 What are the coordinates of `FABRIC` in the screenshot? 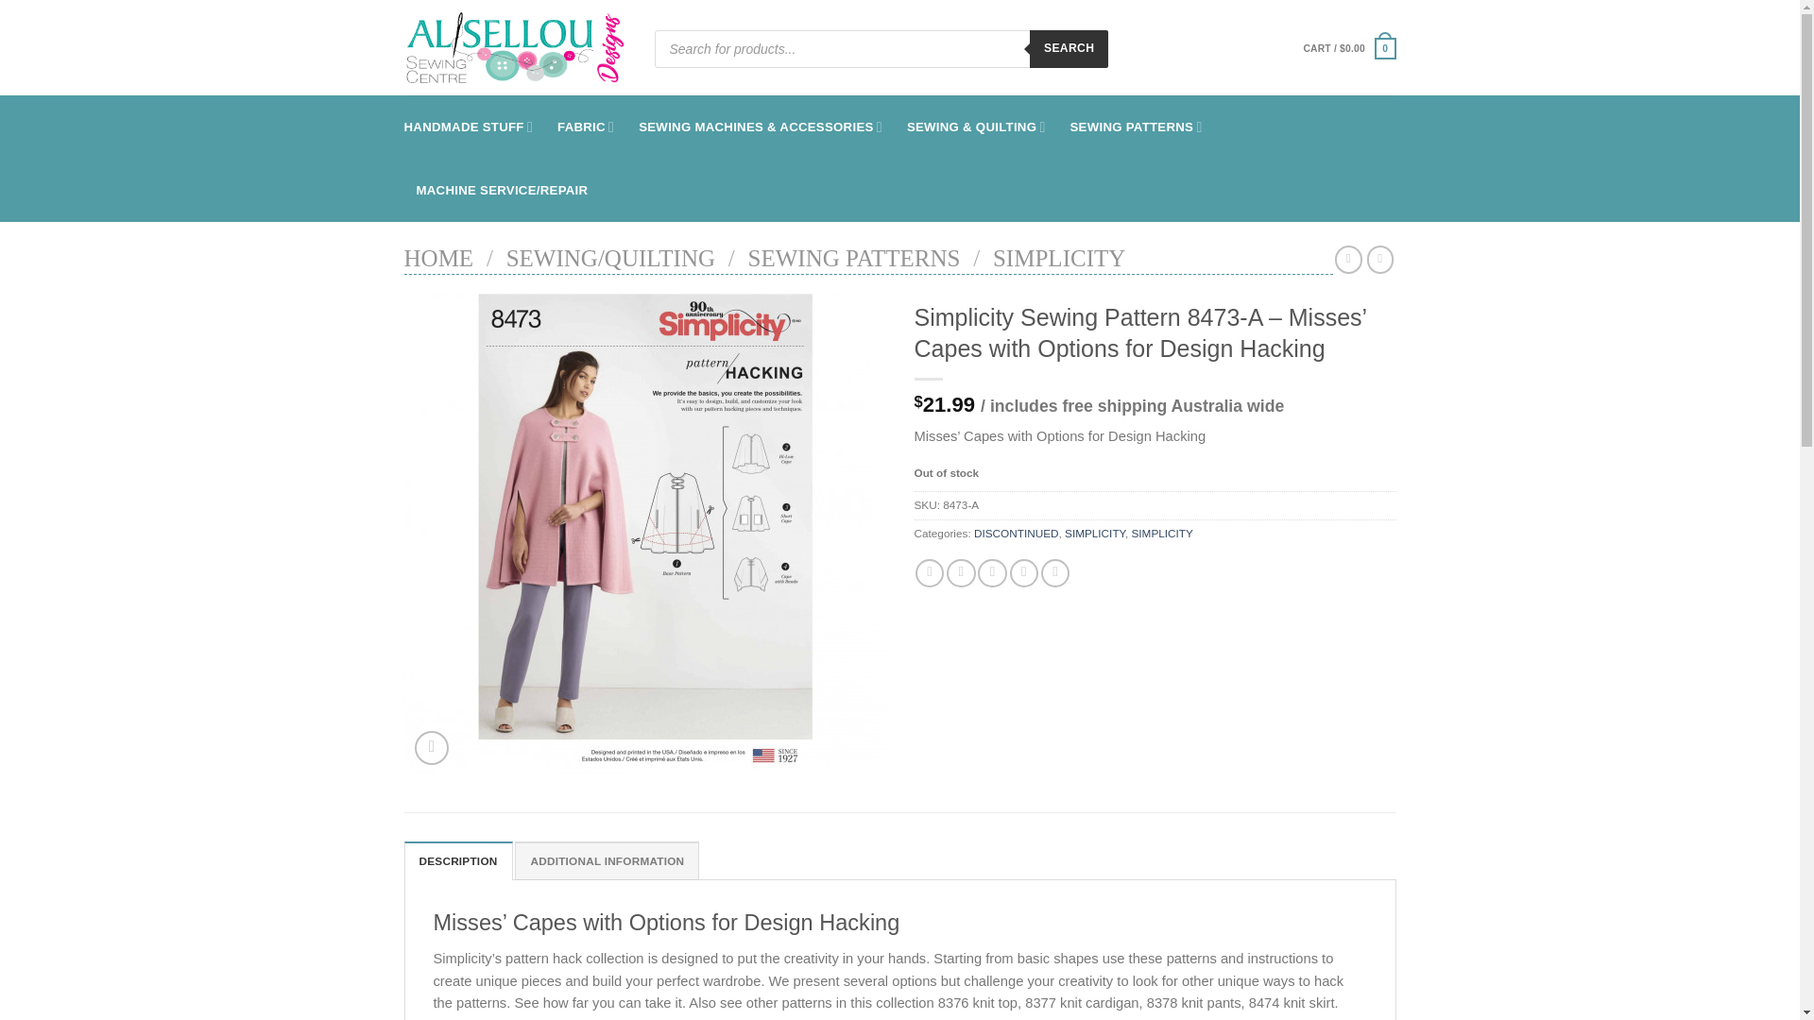 It's located at (586, 127).